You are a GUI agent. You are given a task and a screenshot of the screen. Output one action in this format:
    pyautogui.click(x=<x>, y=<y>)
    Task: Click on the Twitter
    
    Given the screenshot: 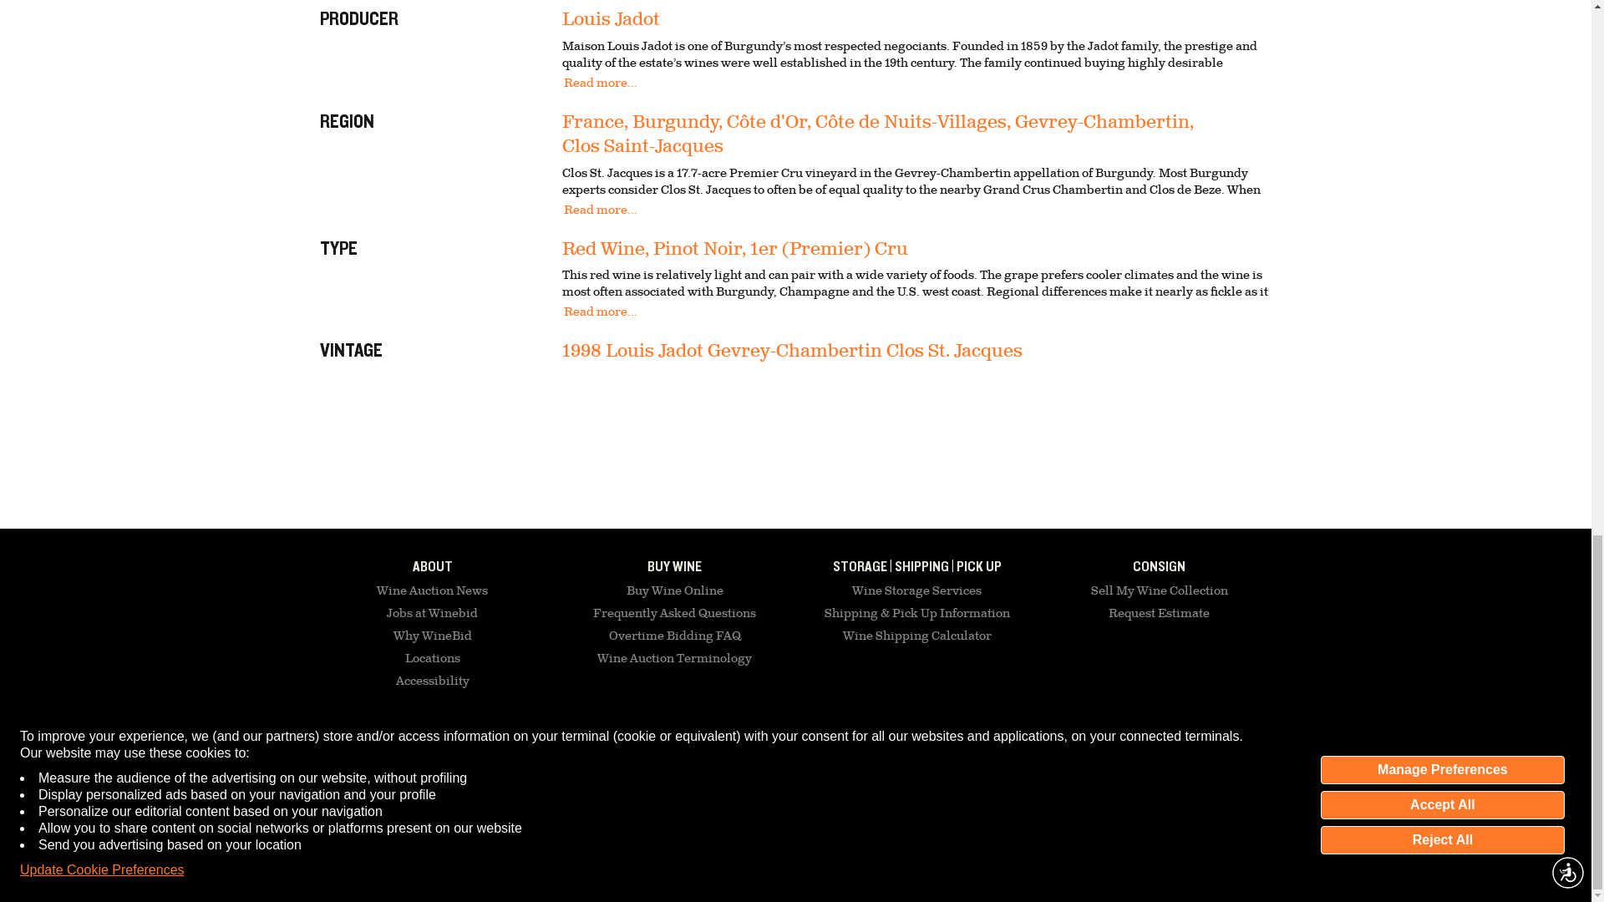 What is the action you would take?
    pyautogui.click(x=1198, y=758)
    